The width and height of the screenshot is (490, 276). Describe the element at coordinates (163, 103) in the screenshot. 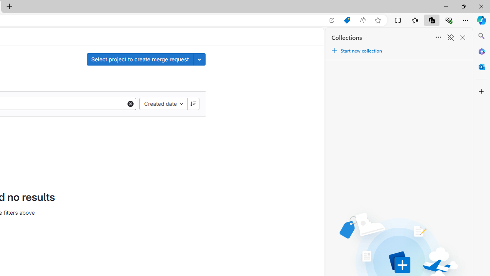

I see `Created date` at that location.